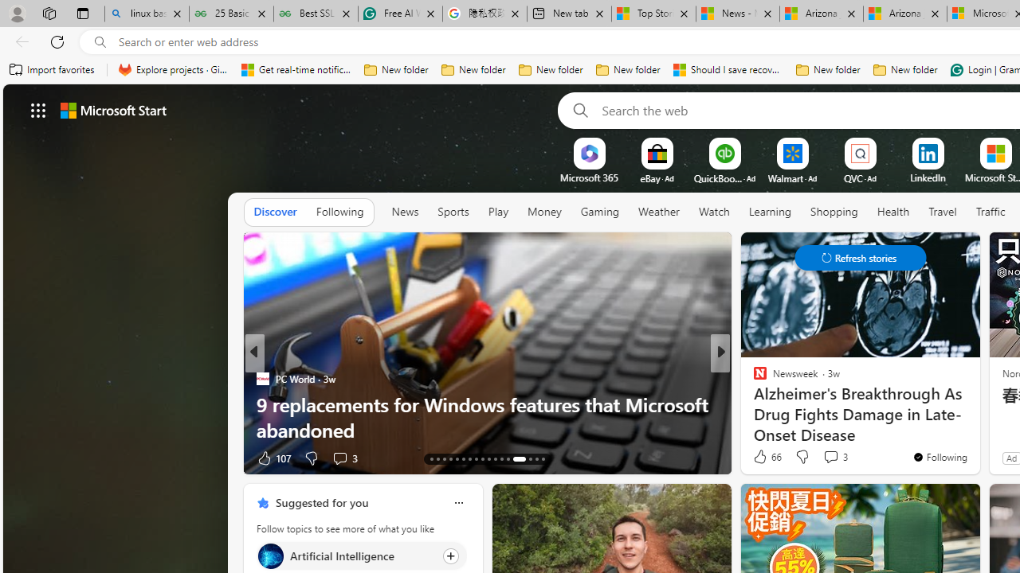  What do you see at coordinates (432, 458) in the screenshot?
I see `AutomationID: tab-13` at bounding box center [432, 458].